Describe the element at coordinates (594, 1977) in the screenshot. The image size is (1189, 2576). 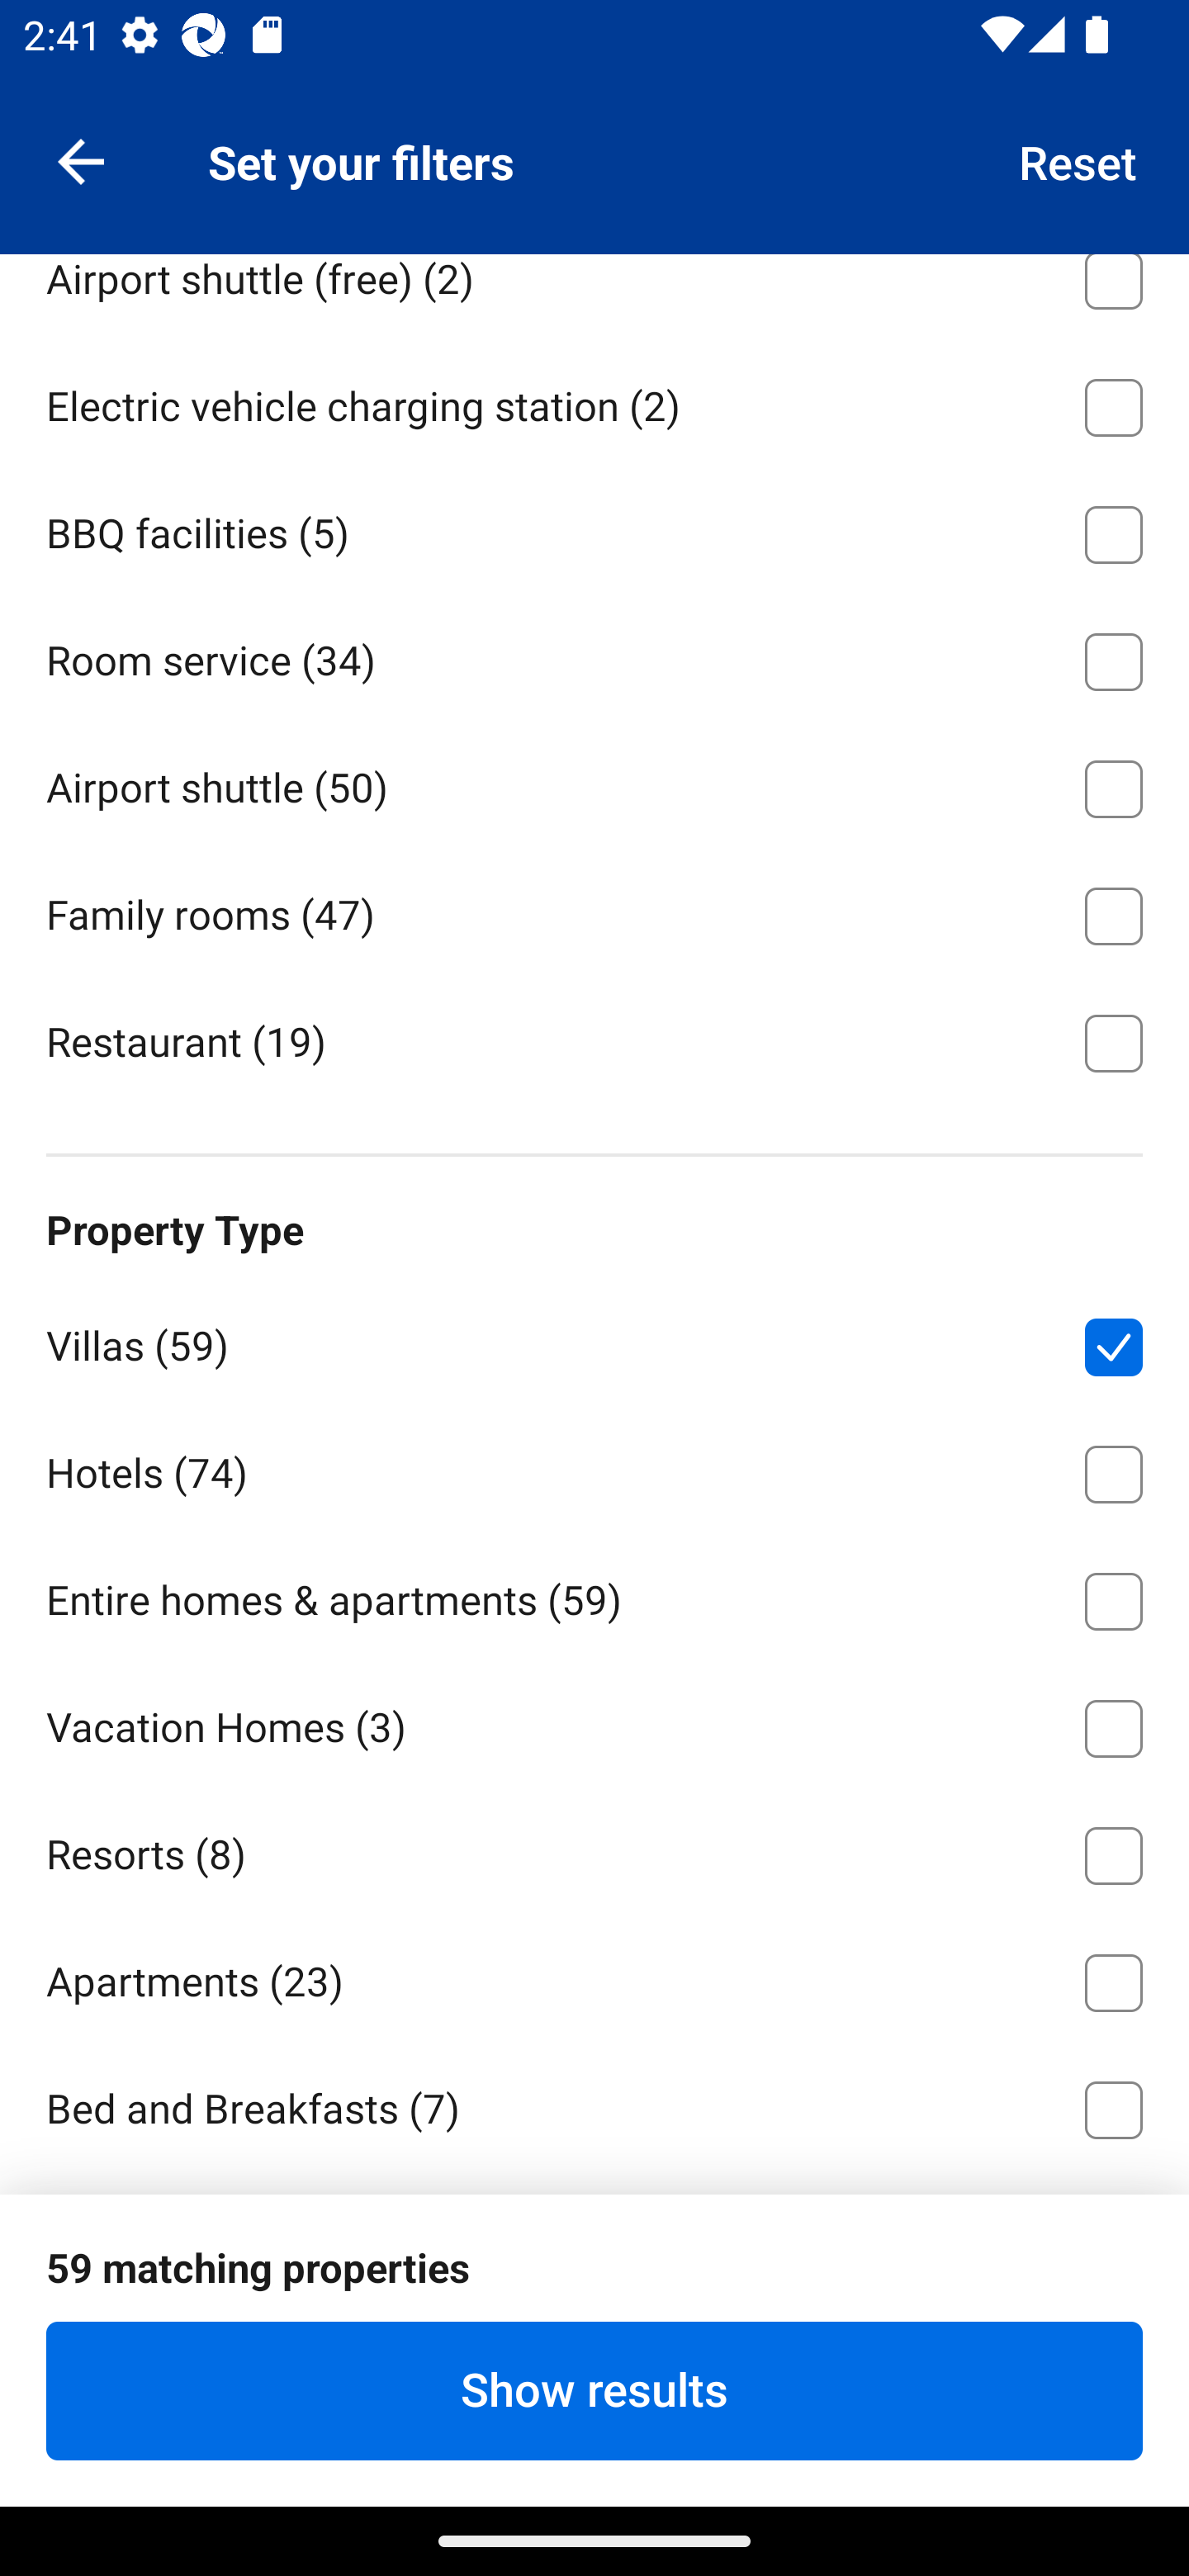
I see `Apartments ⁦(23)` at that location.